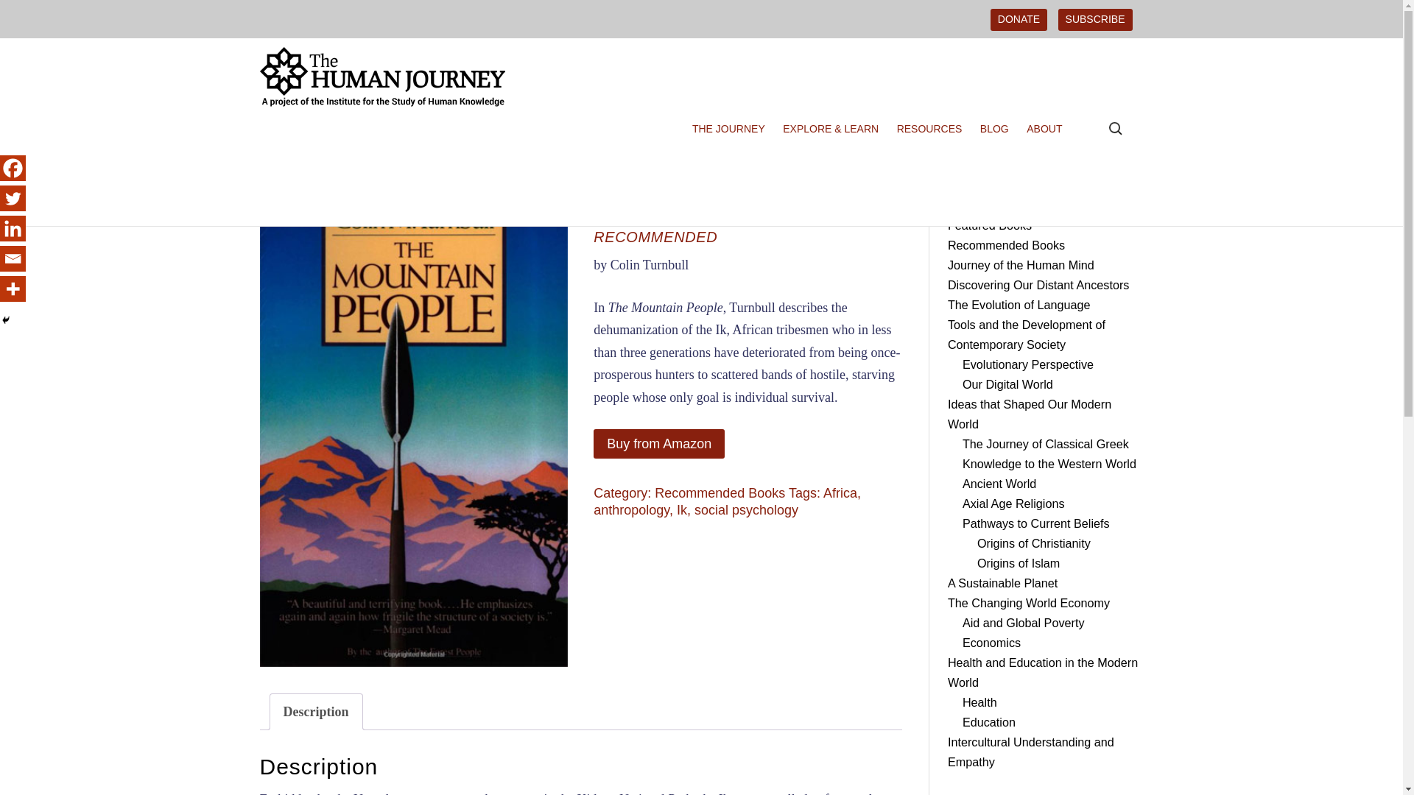  What do you see at coordinates (933, 130) in the screenshot?
I see `RESOURCES` at bounding box center [933, 130].